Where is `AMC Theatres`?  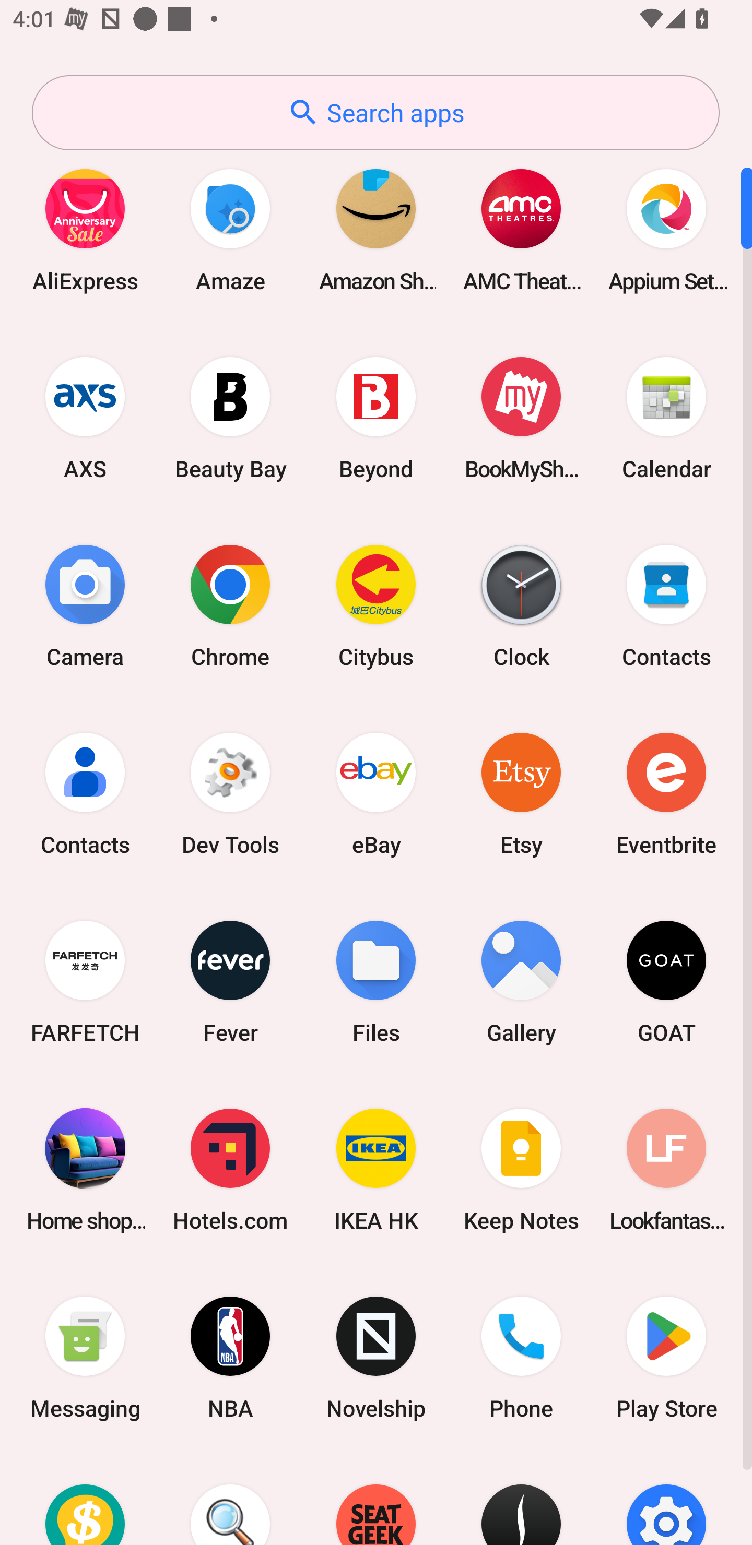 AMC Theatres is located at coordinates (521, 230).